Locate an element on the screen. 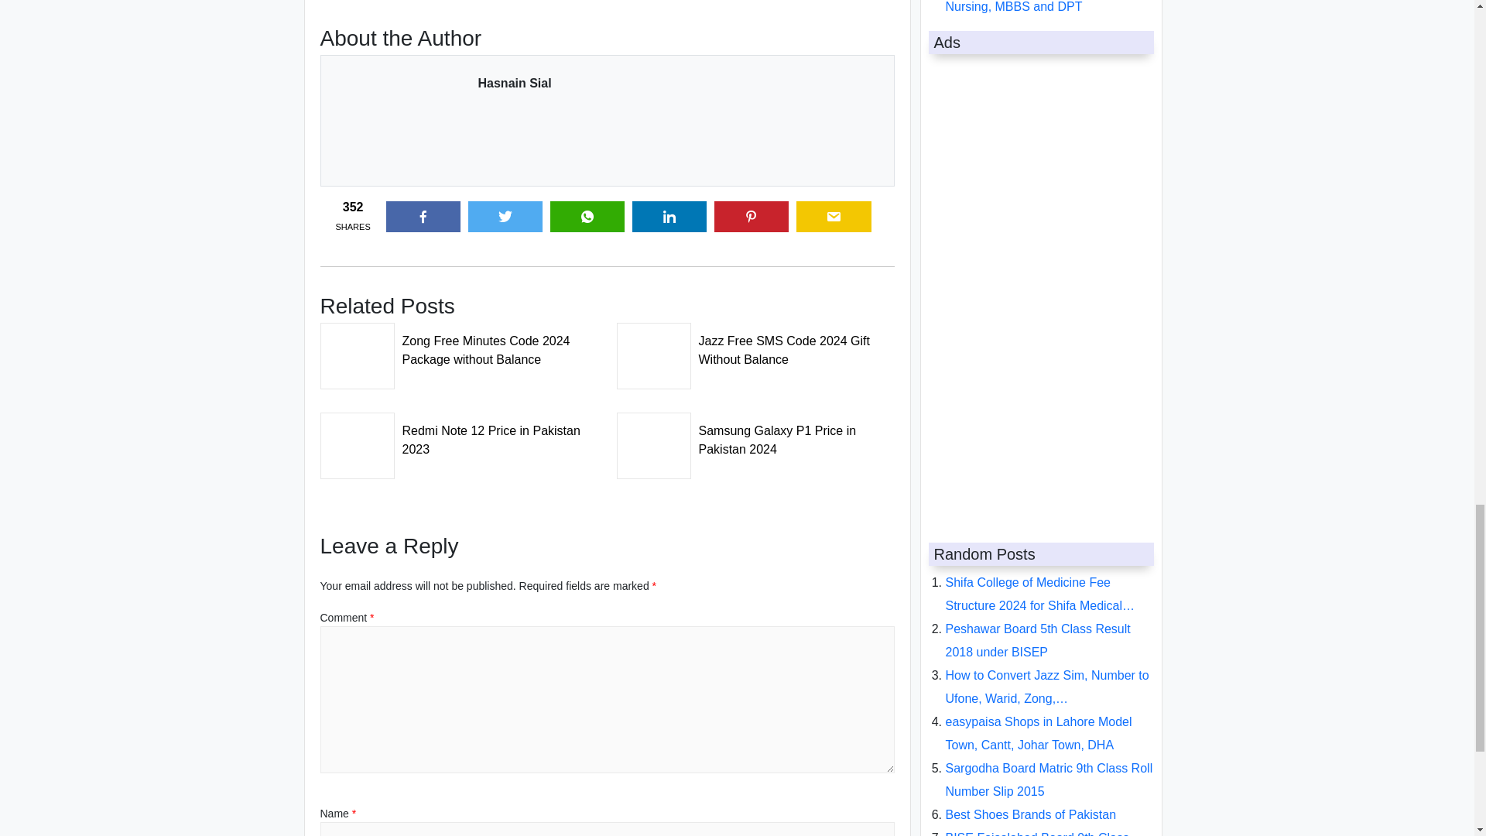 Image resolution: width=1486 pixels, height=836 pixels. Jazz Free SMS Code 2024 Gift Without Balance is located at coordinates (755, 345).